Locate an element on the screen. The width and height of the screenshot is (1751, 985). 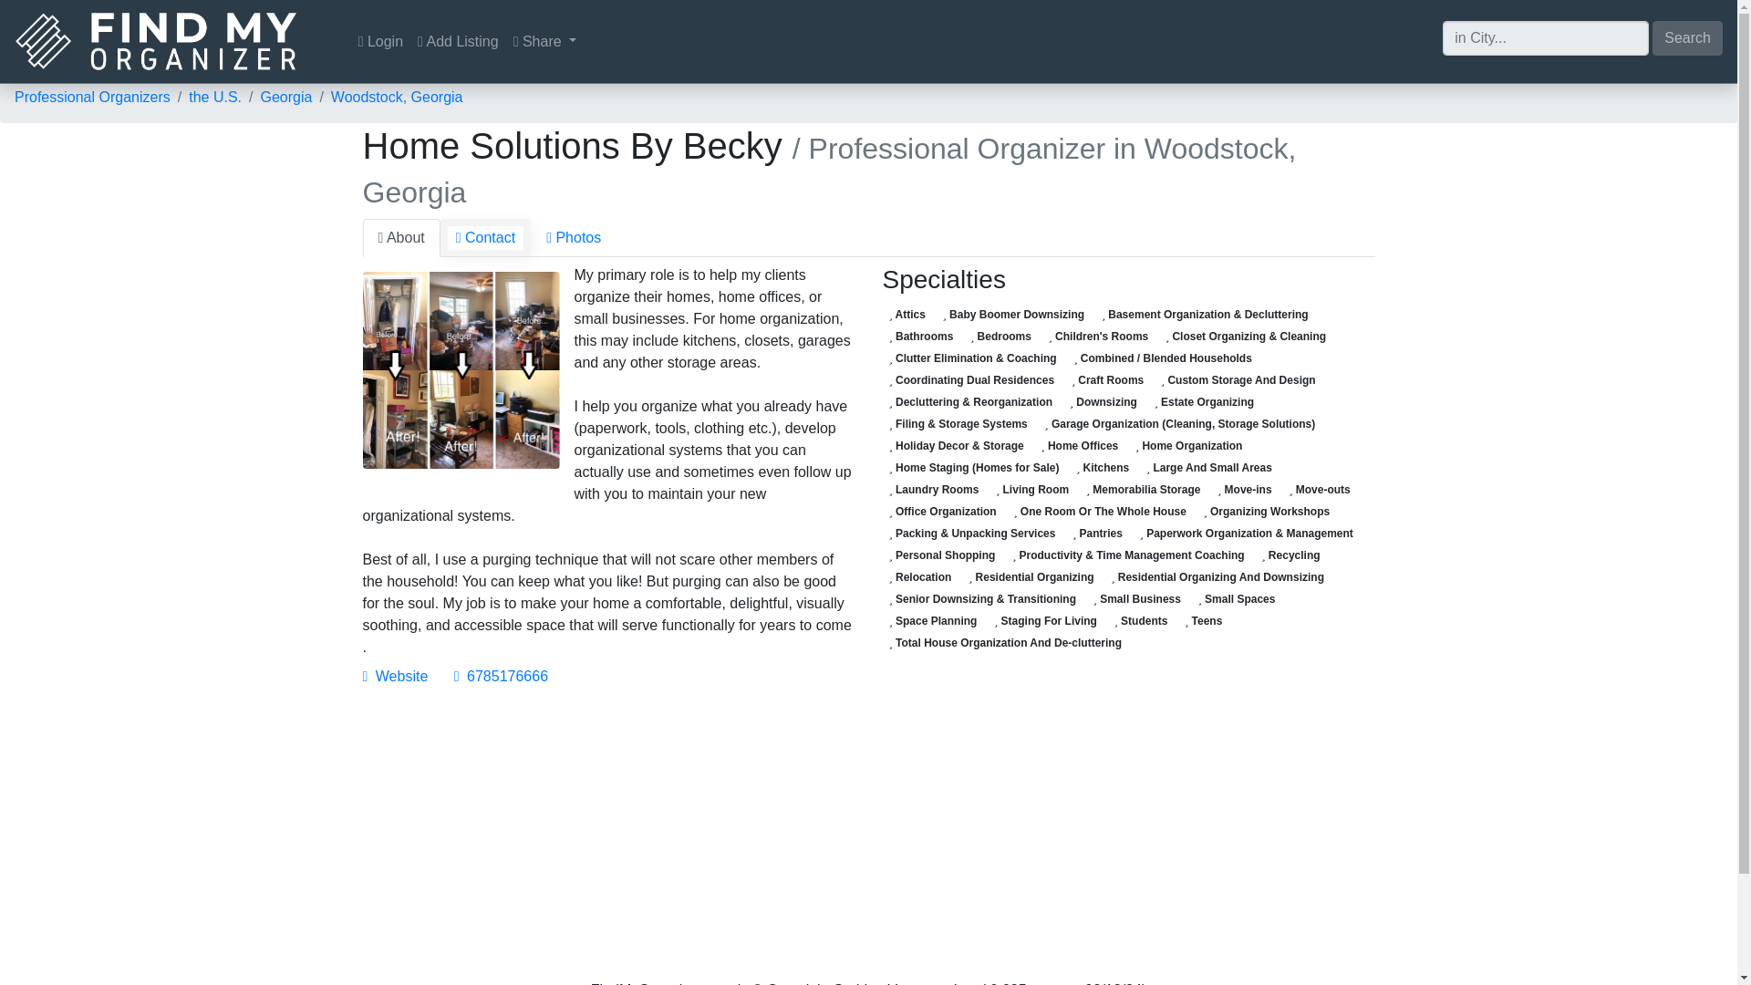
Website is located at coordinates (396, 676).